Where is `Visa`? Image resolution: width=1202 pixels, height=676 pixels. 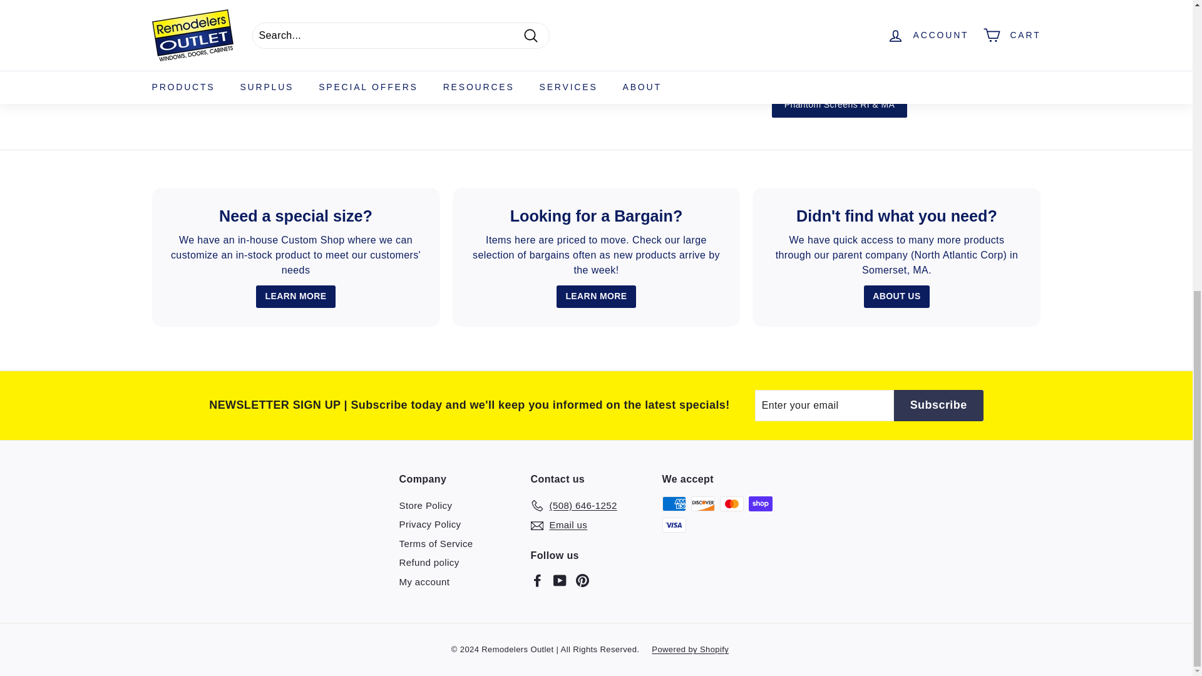 Visa is located at coordinates (674, 525).